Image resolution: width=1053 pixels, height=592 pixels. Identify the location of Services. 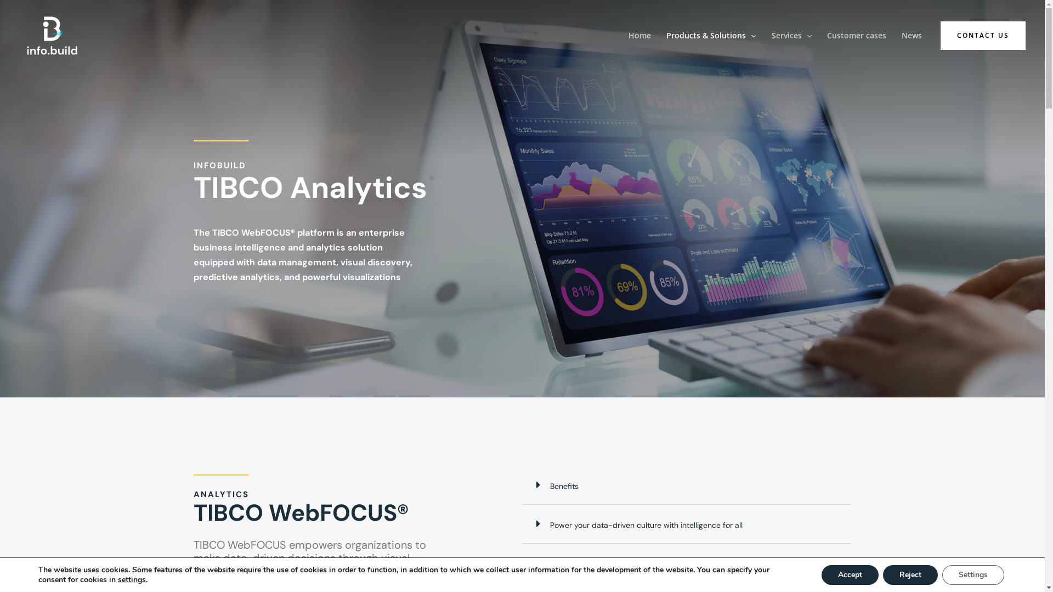
(792, 36).